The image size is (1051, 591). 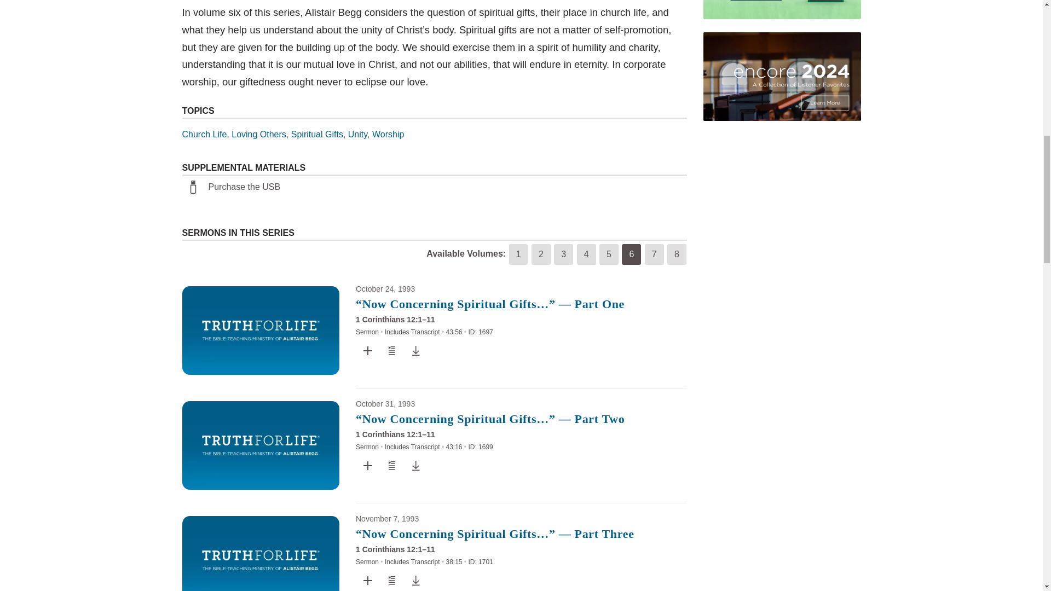 What do you see at coordinates (415, 350) in the screenshot?
I see `Download Free` at bounding box center [415, 350].